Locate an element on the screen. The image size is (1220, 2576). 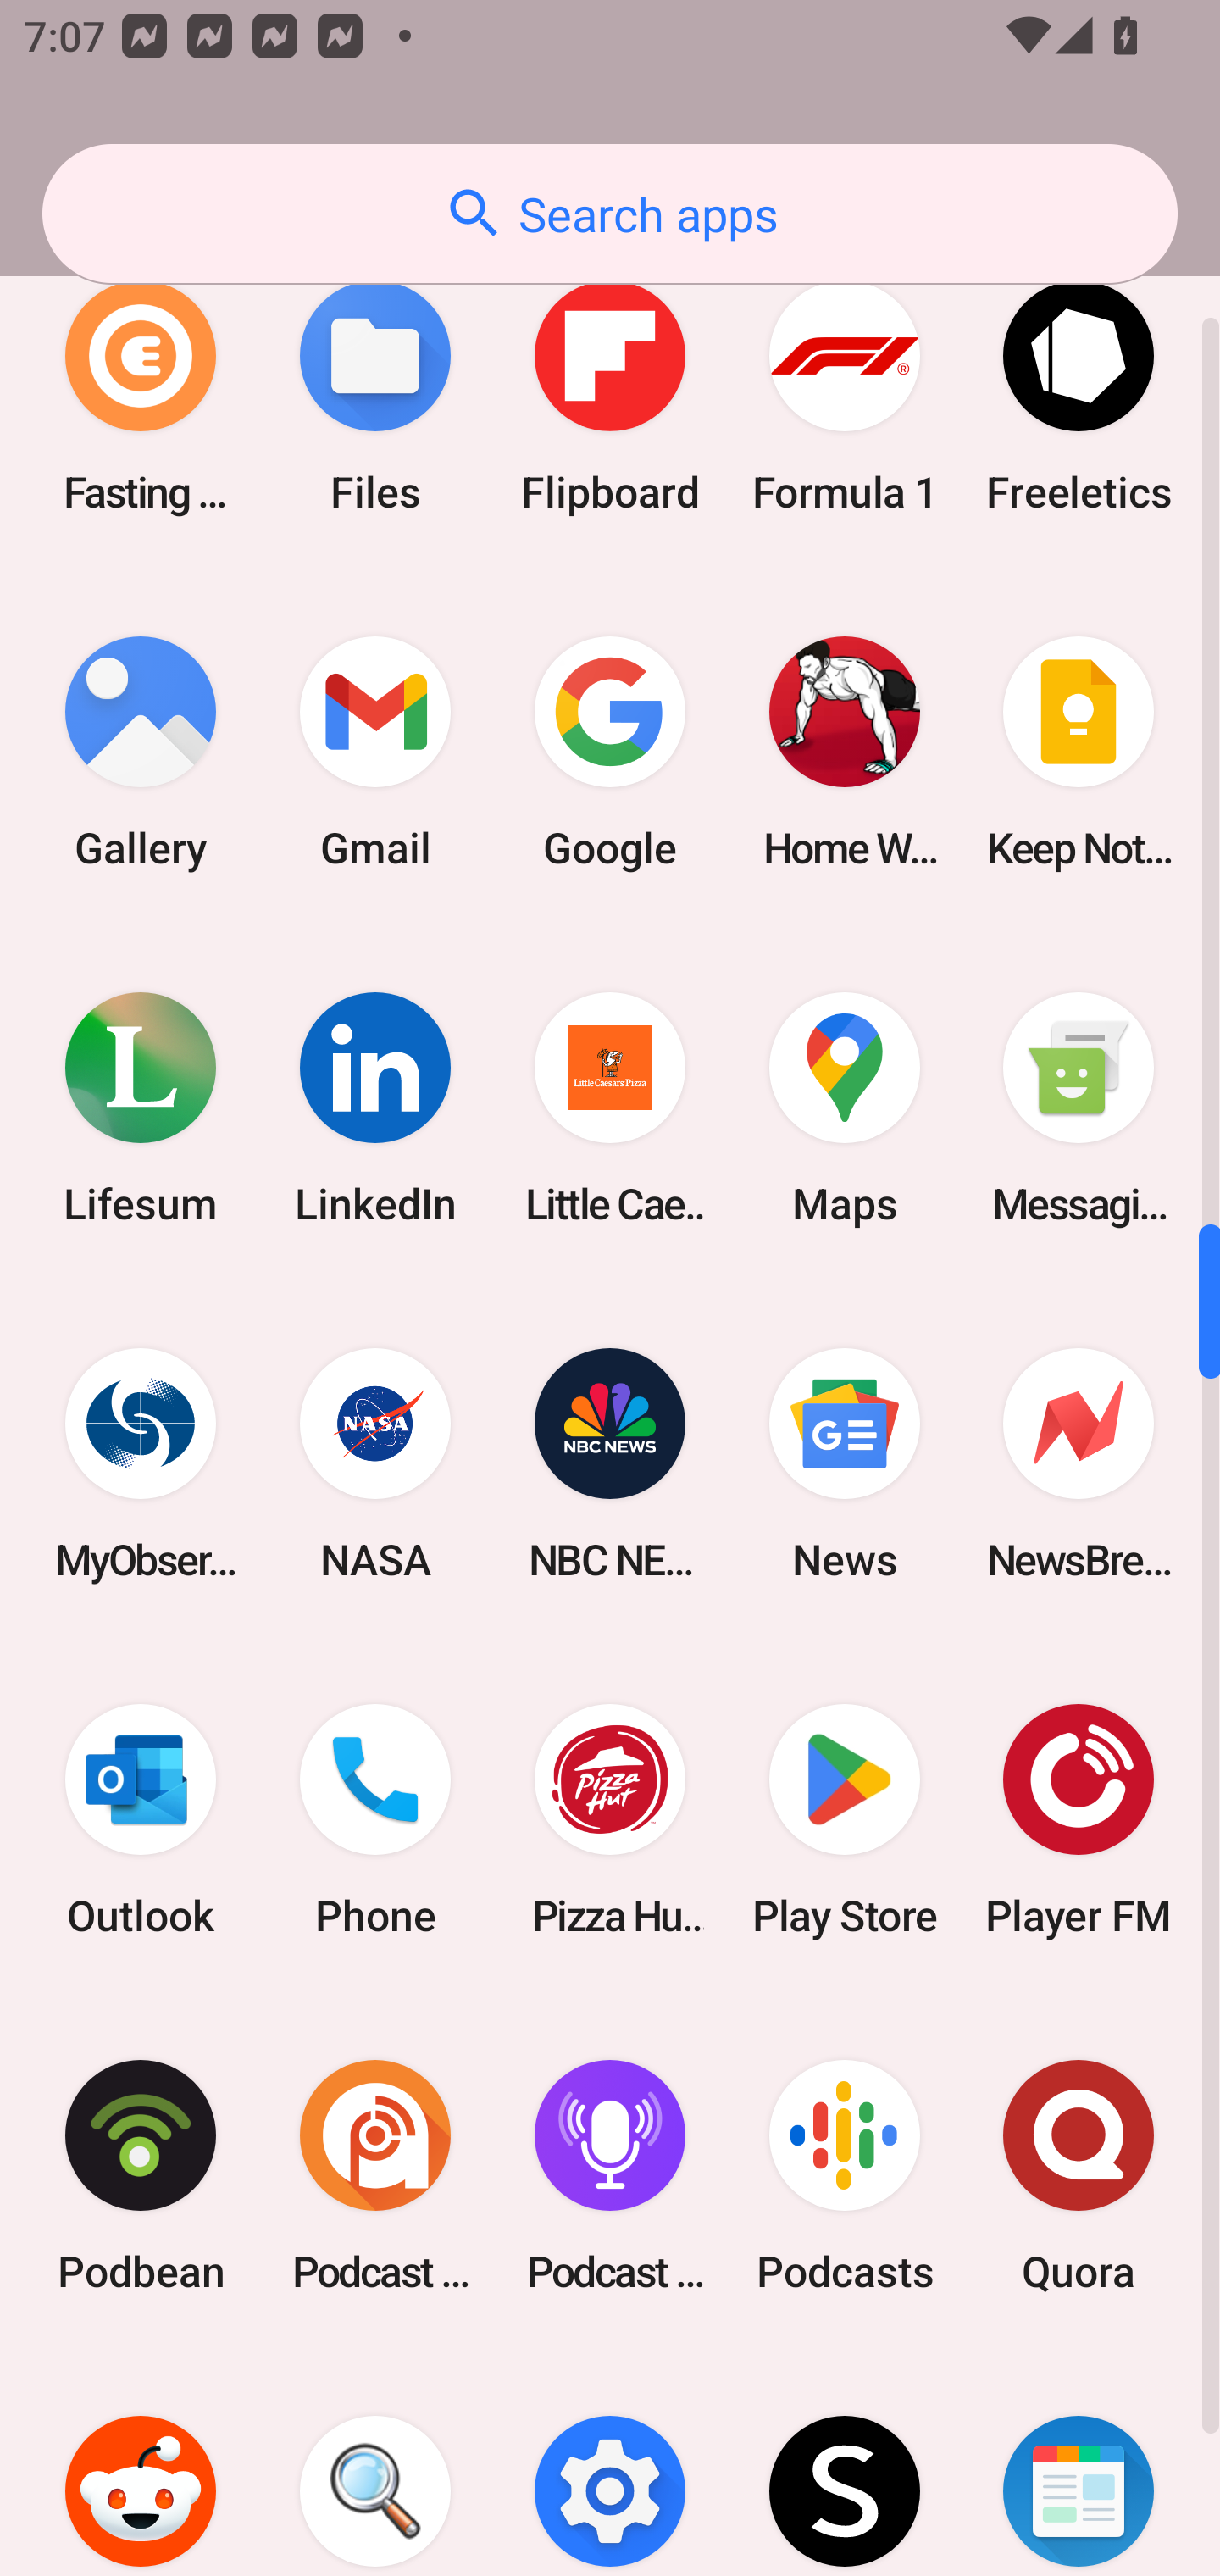
News is located at coordinates (844, 1464).